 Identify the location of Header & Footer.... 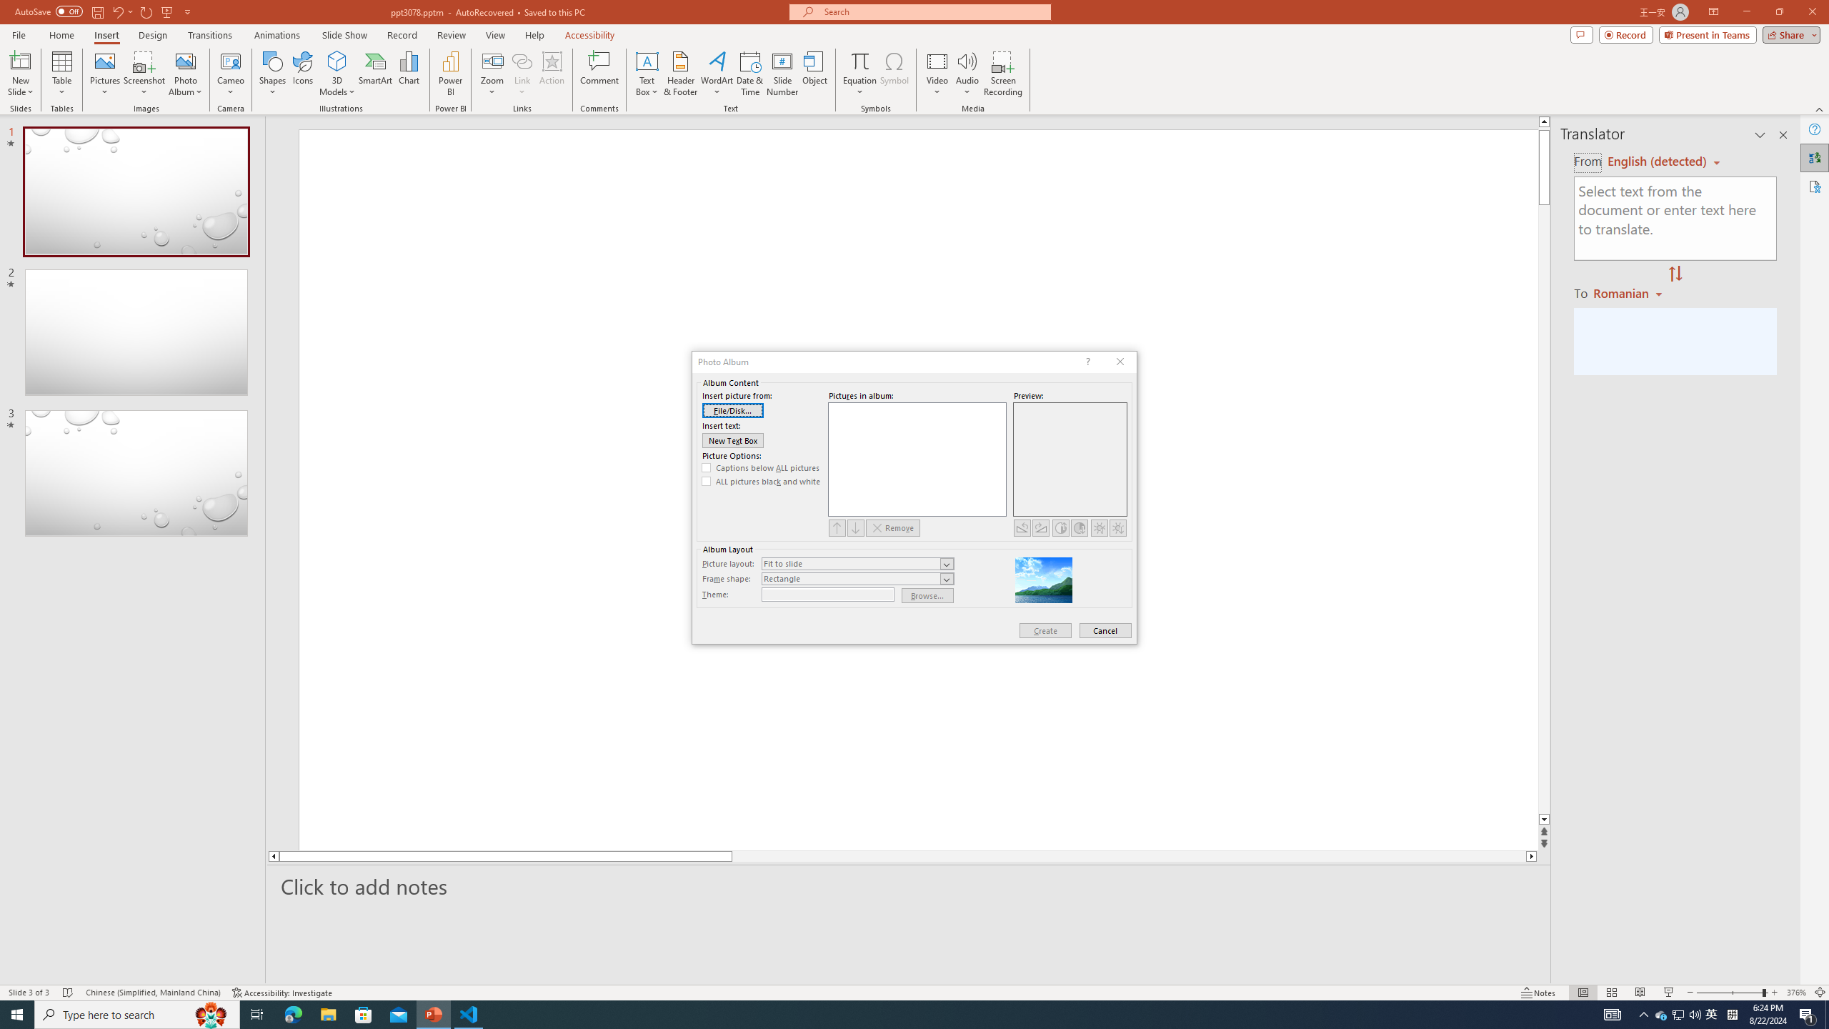
(680, 74).